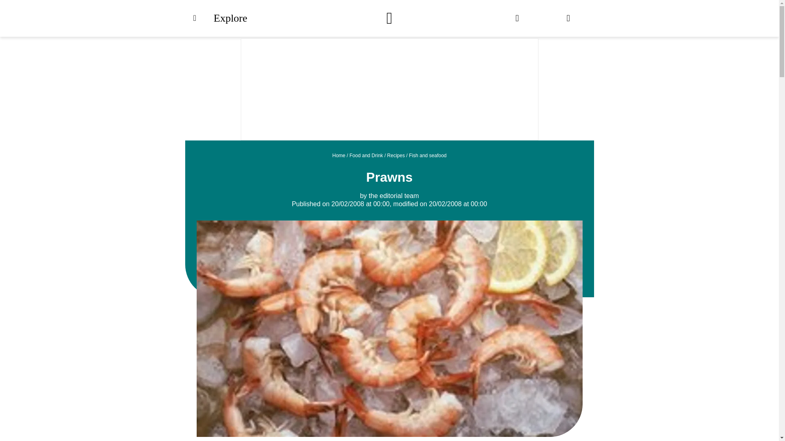  I want to click on Home, so click(339, 155).